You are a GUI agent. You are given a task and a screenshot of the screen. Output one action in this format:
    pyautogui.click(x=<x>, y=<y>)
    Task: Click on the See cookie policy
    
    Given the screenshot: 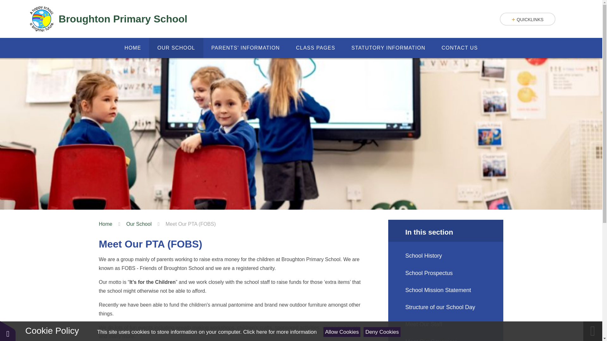 What is the action you would take?
    pyautogui.click(x=279, y=332)
    